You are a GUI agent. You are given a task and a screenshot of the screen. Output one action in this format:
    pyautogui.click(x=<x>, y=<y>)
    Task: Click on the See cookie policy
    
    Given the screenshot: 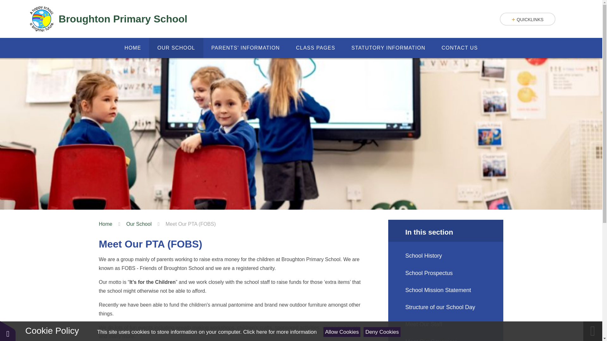 What is the action you would take?
    pyautogui.click(x=279, y=332)
    